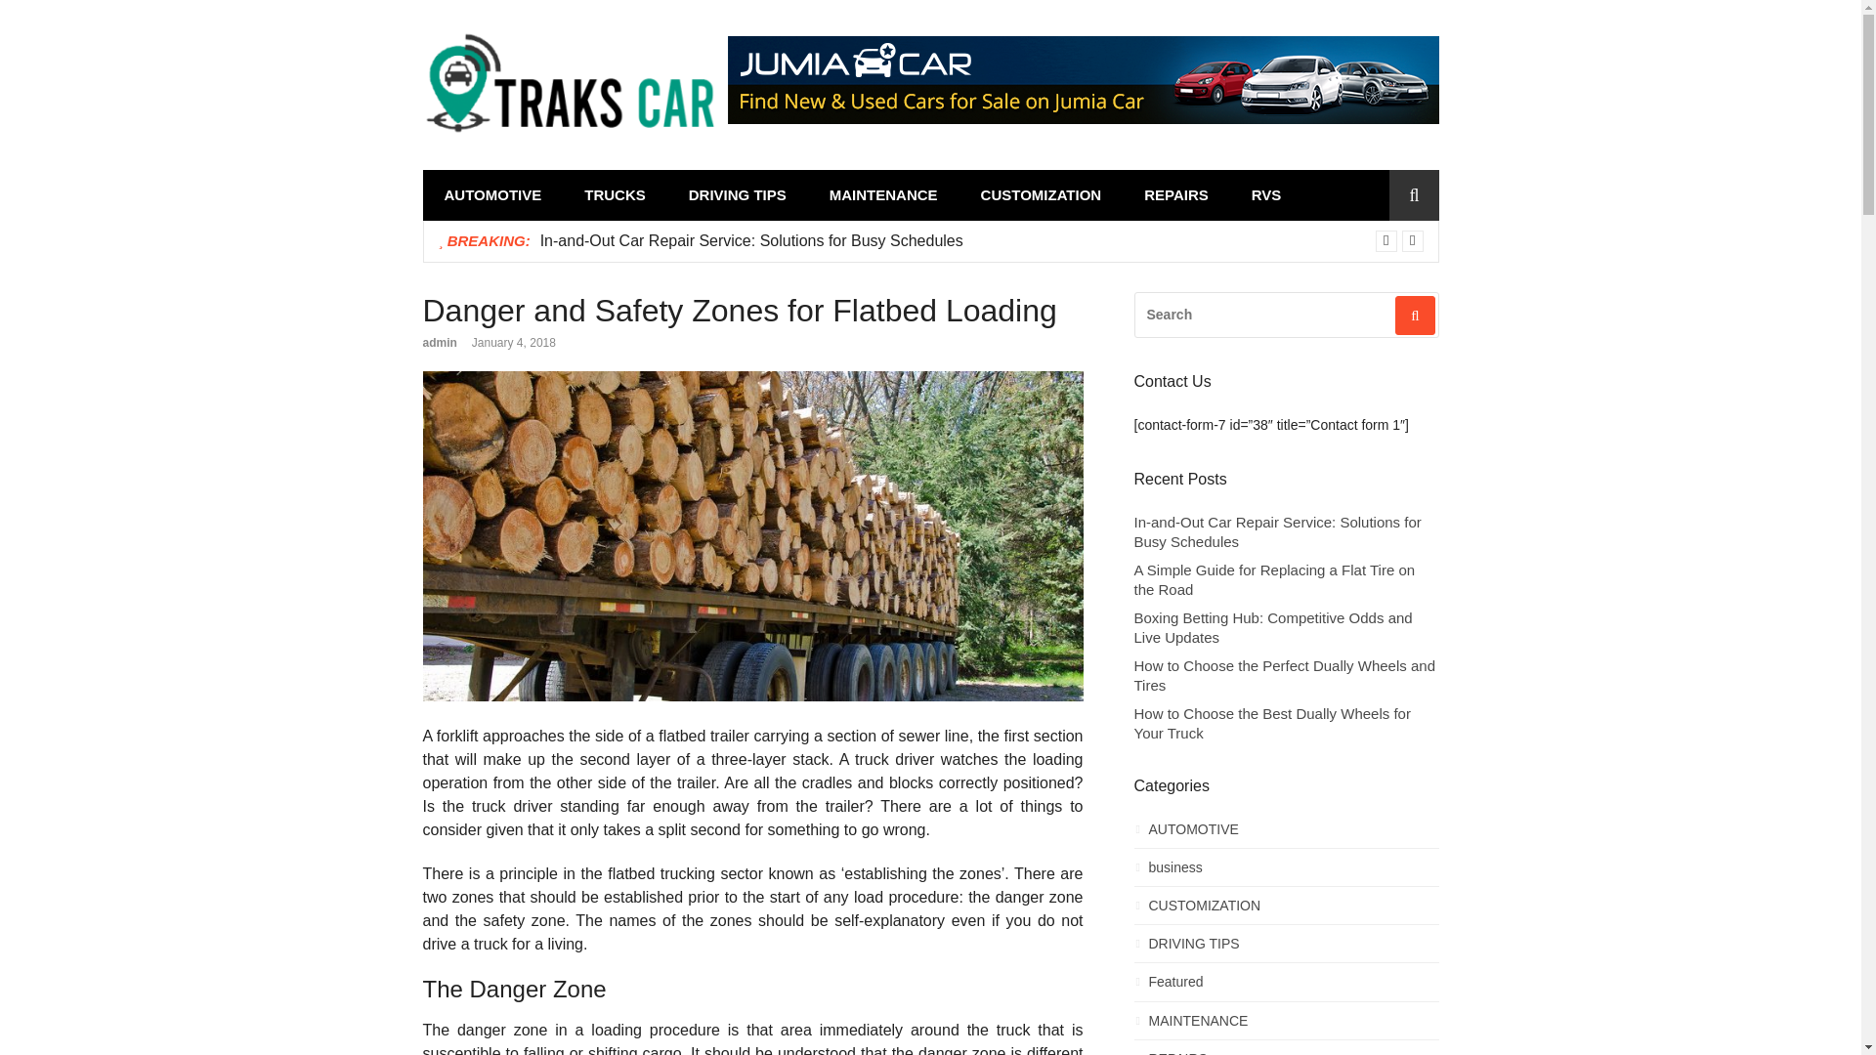 This screenshot has width=1876, height=1055. Describe the element at coordinates (738, 195) in the screenshot. I see `DRIVING TIPS` at that location.